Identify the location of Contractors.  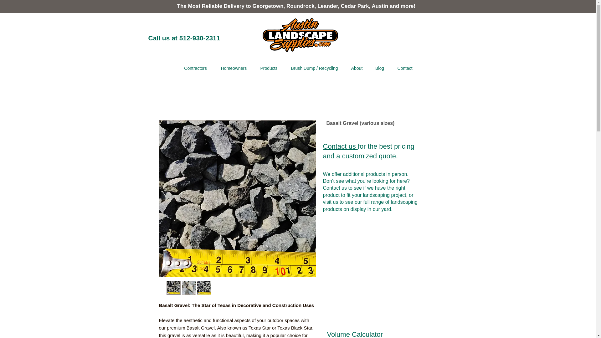
(195, 68).